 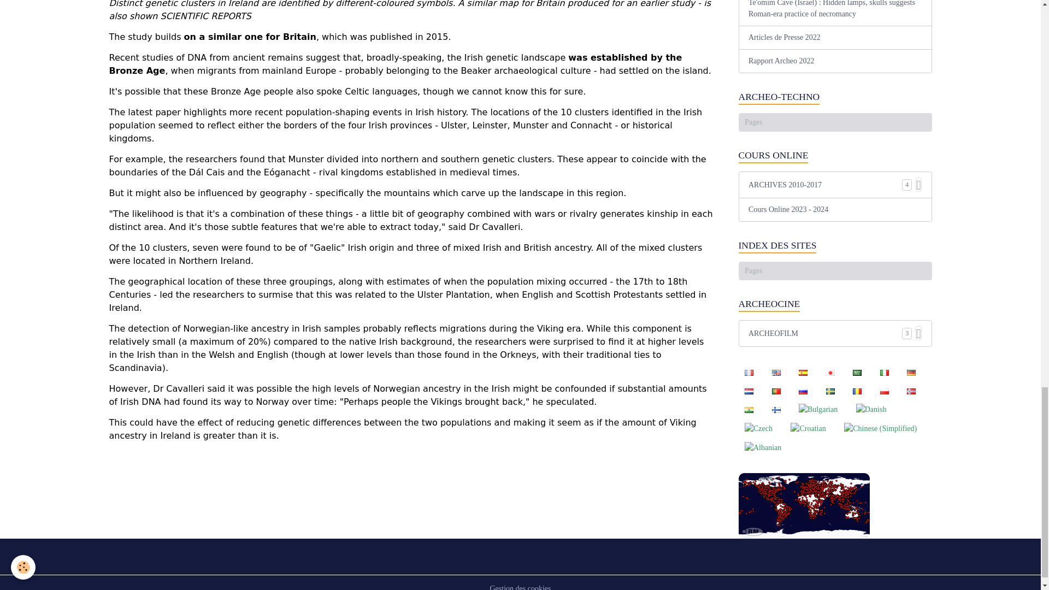 What do you see at coordinates (911, 390) in the screenshot?
I see `Norwegian` at bounding box center [911, 390].